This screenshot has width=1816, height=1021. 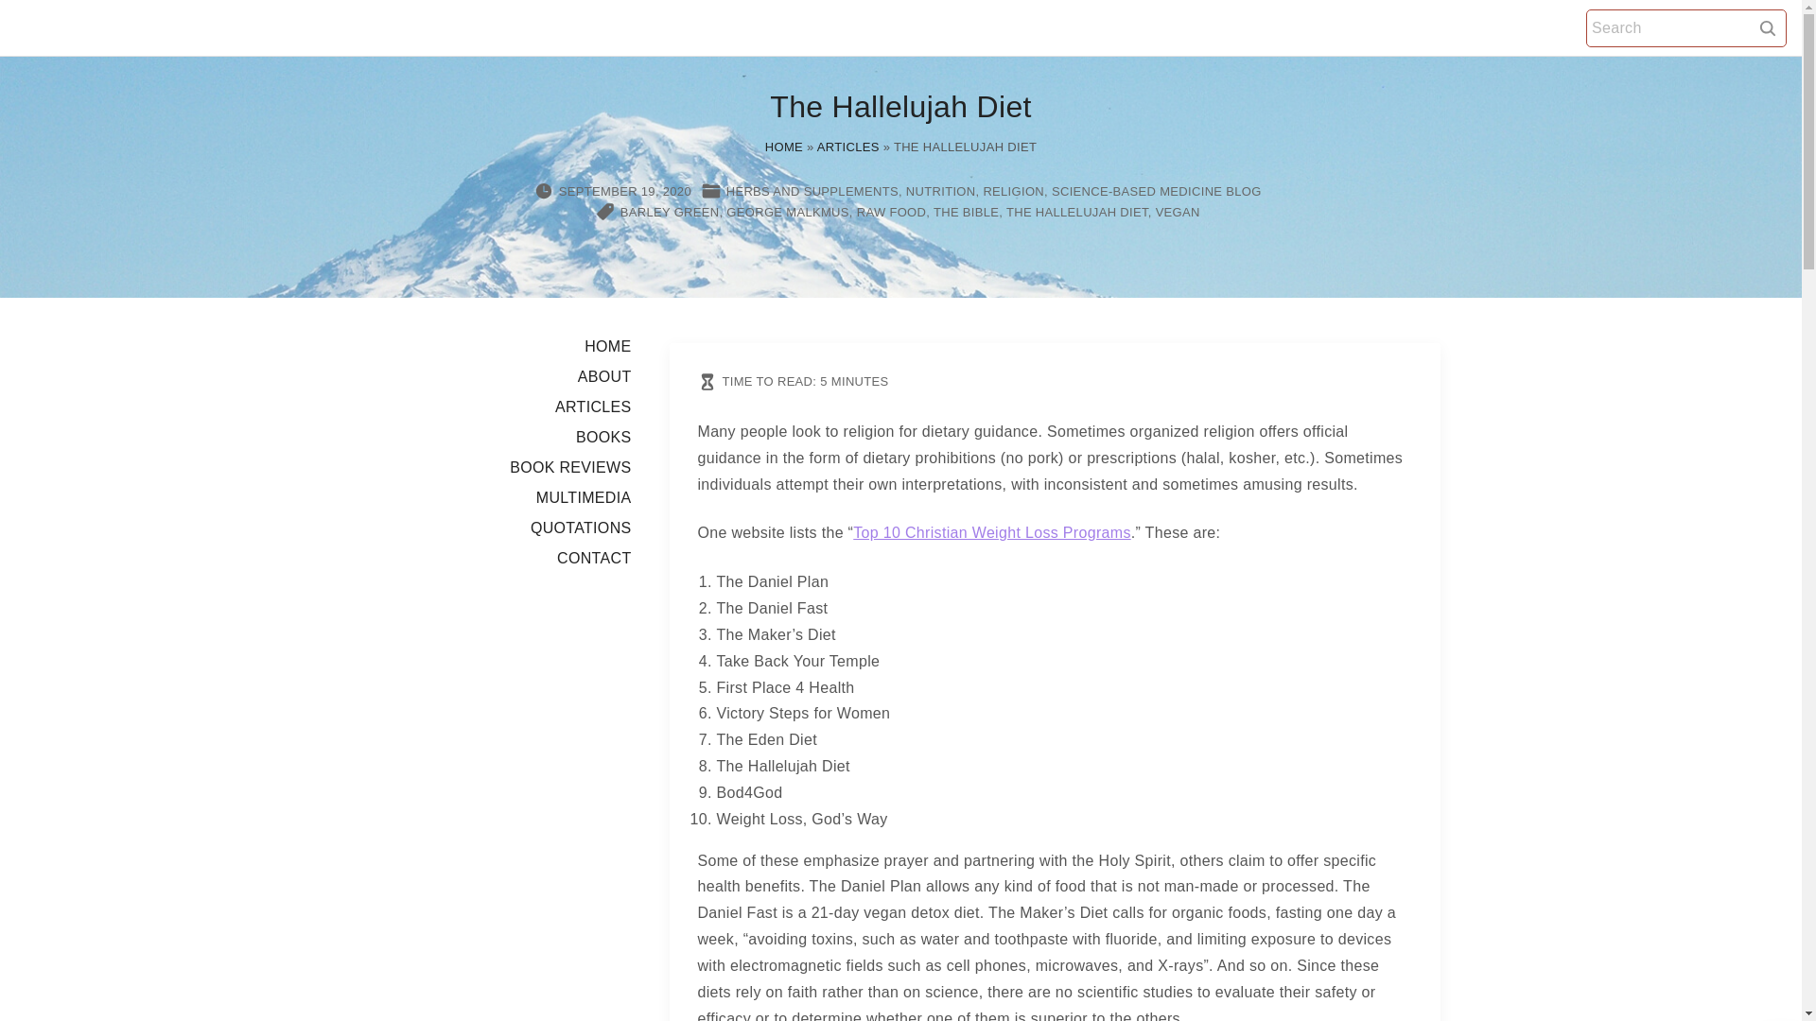 I want to click on HOME, so click(x=607, y=346).